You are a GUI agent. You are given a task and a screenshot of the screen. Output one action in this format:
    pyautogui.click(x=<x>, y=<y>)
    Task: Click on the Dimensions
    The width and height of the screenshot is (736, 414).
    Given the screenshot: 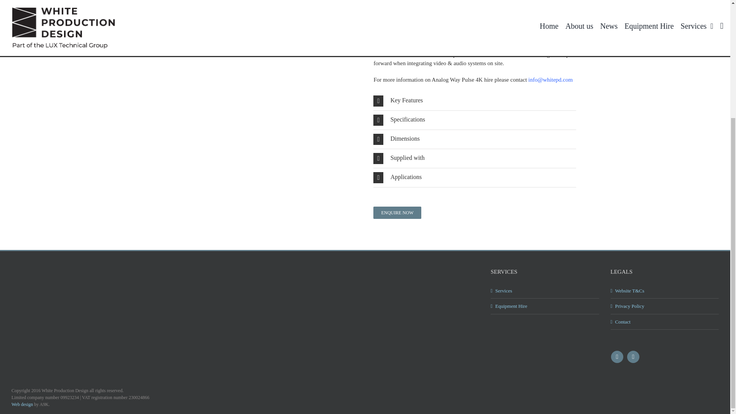 What is the action you would take?
    pyautogui.click(x=474, y=139)
    